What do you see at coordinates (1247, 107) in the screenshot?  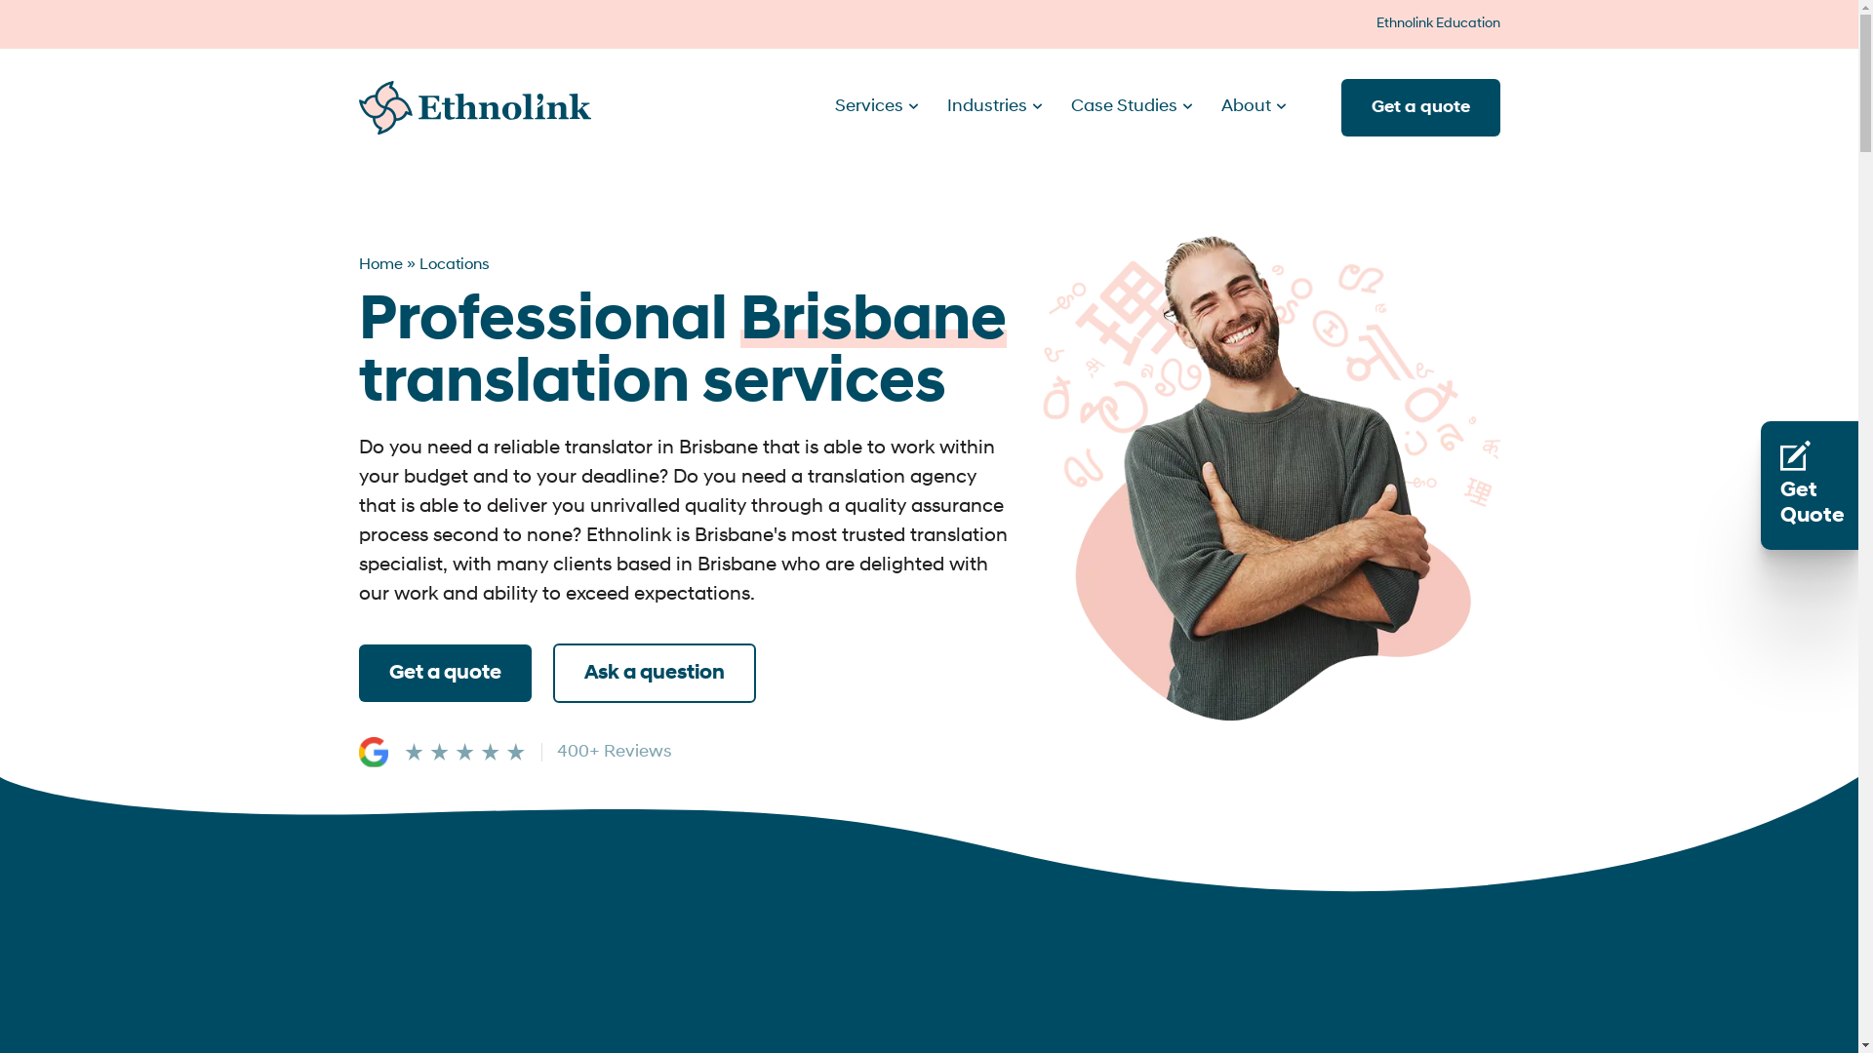 I see `About` at bounding box center [1247, 107].